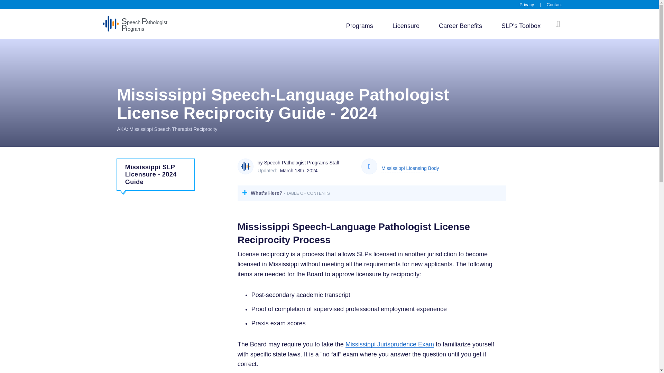 The height and width of the screenshot is (373, 664). Describe the element at coordinates (156, 175) in the screenshot. I see `Licensure` at that location.